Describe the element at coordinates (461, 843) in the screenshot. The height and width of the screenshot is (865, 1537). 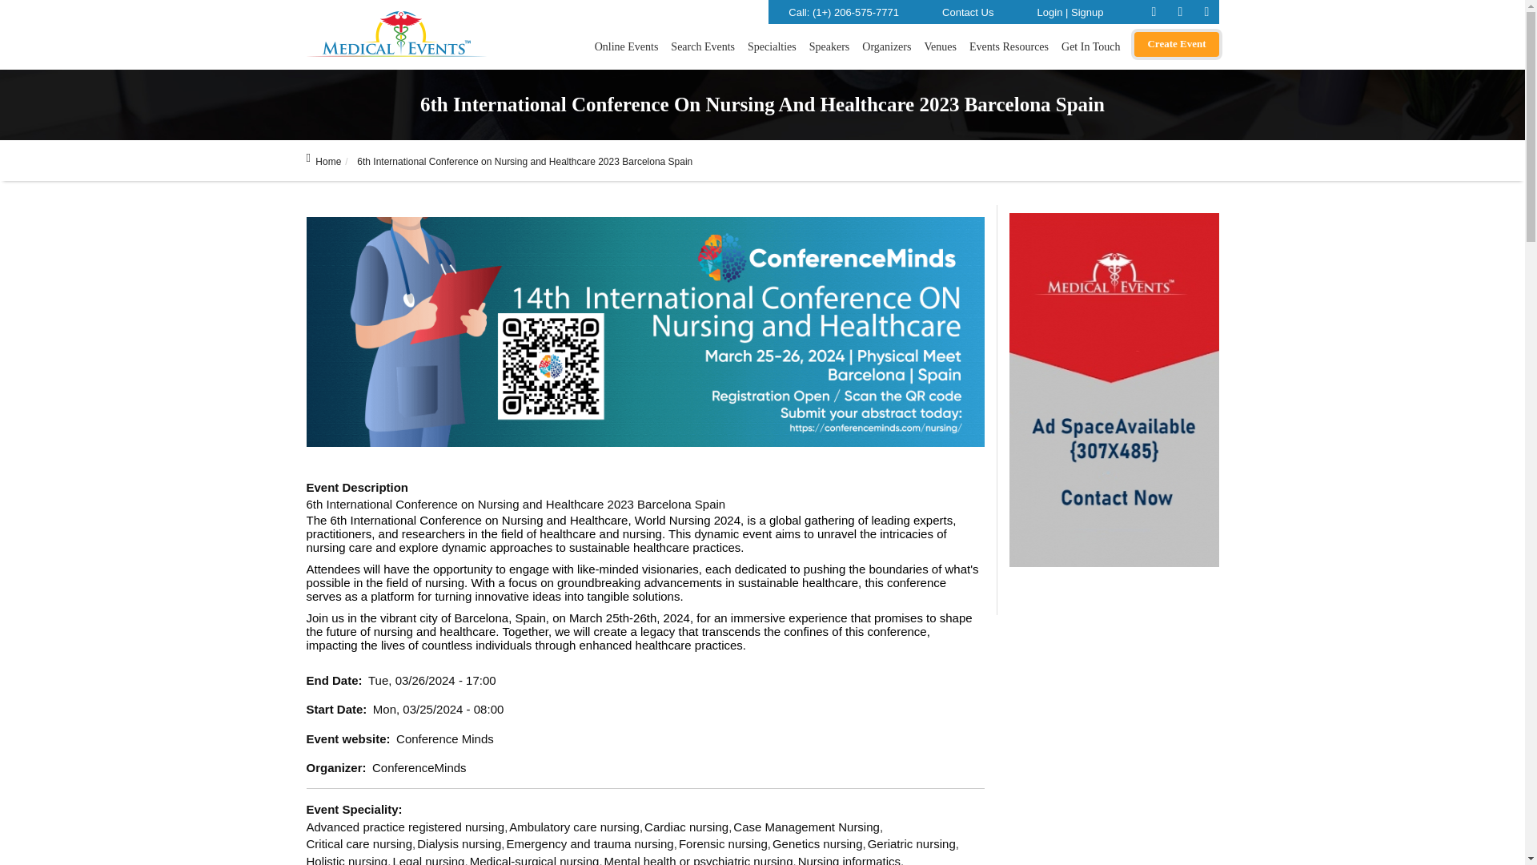
I see `Dialysis nursing` at that location.